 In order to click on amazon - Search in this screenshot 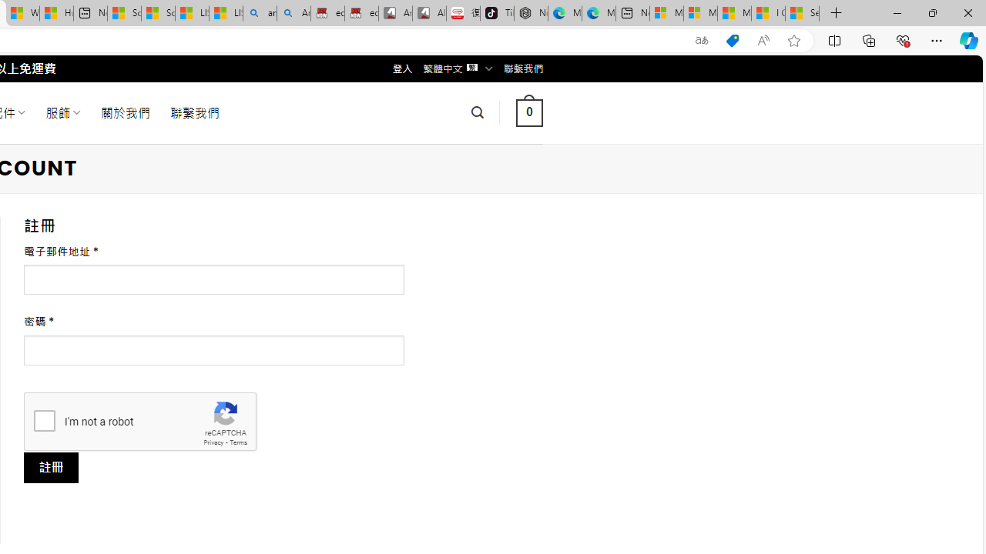, I will do `click(260, 14)`.